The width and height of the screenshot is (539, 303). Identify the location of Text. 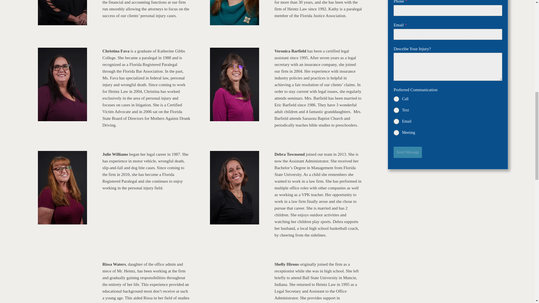
(448, 110).